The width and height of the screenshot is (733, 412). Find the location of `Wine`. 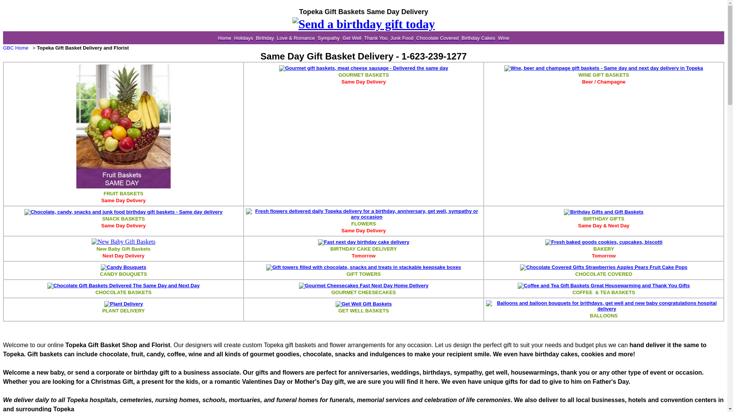

Wine is located at coordinates (503, 37).